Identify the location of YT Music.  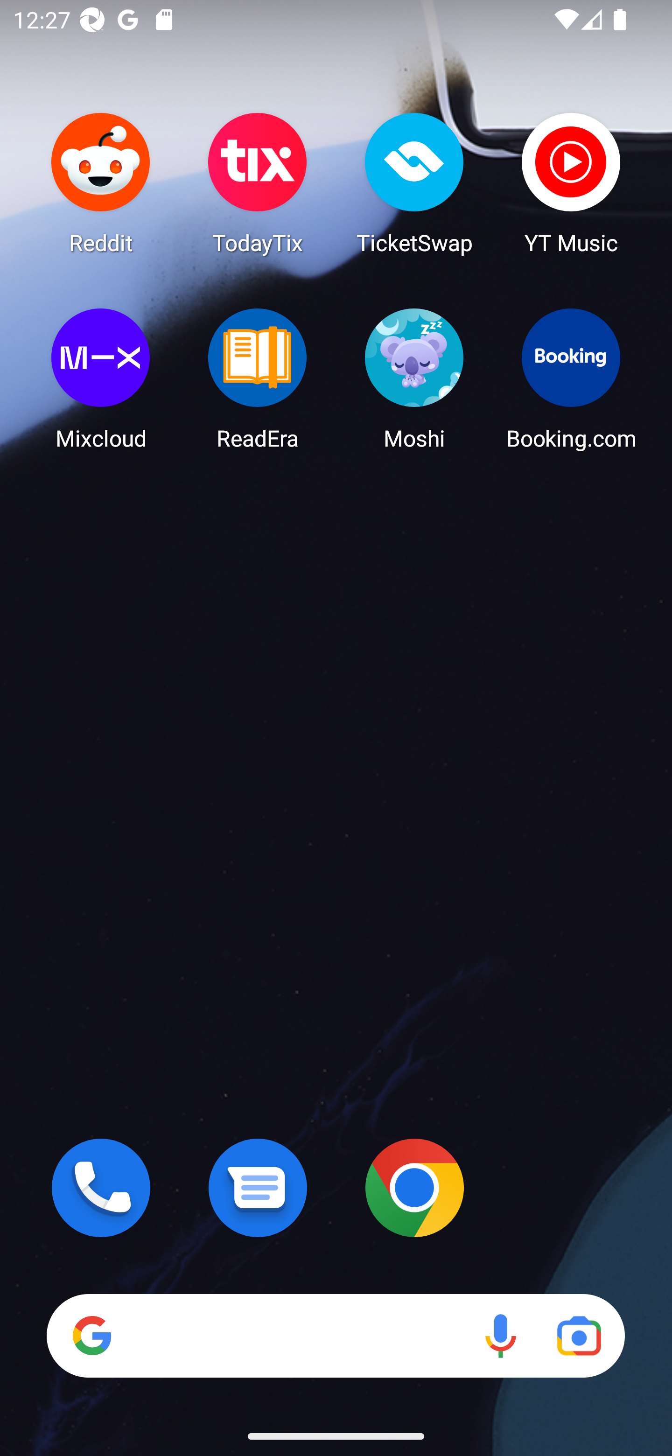
(571, 183).